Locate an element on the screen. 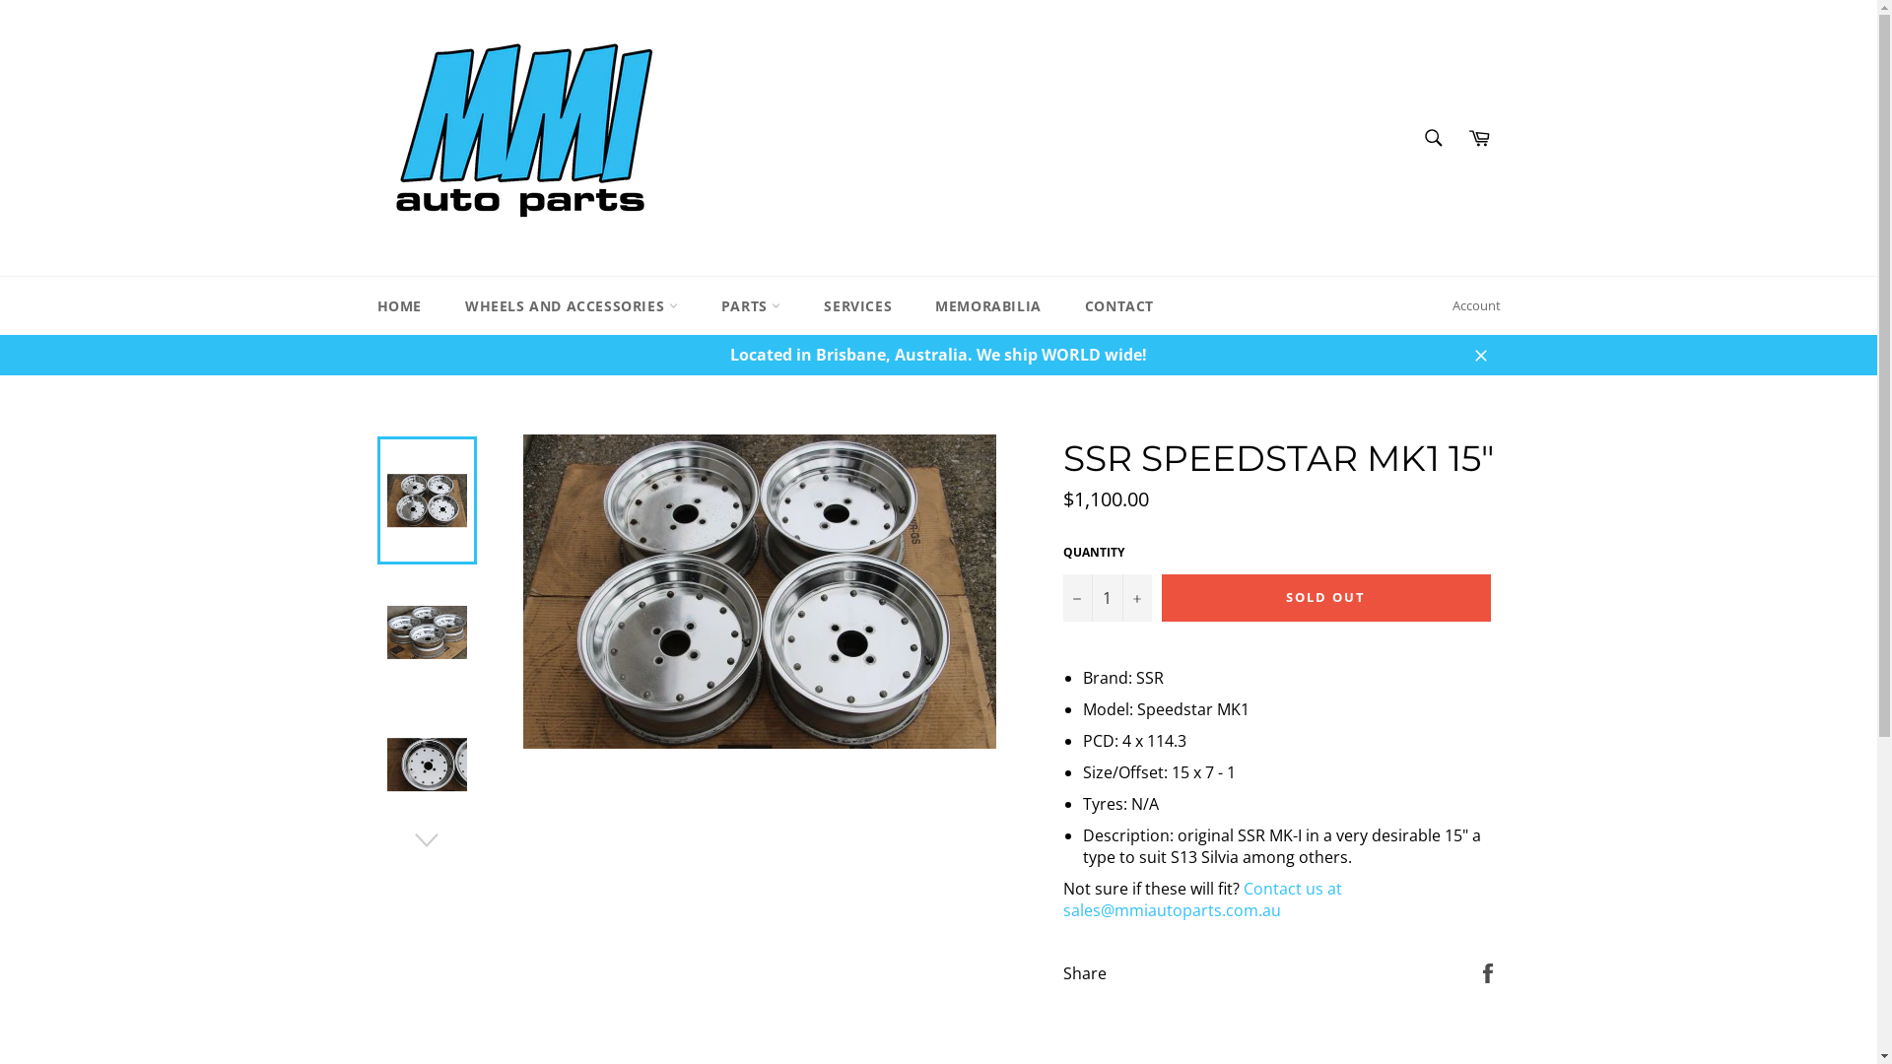 The width and height of the screenshot is (1892, 1064). + is located at coordinates (1136, 598).